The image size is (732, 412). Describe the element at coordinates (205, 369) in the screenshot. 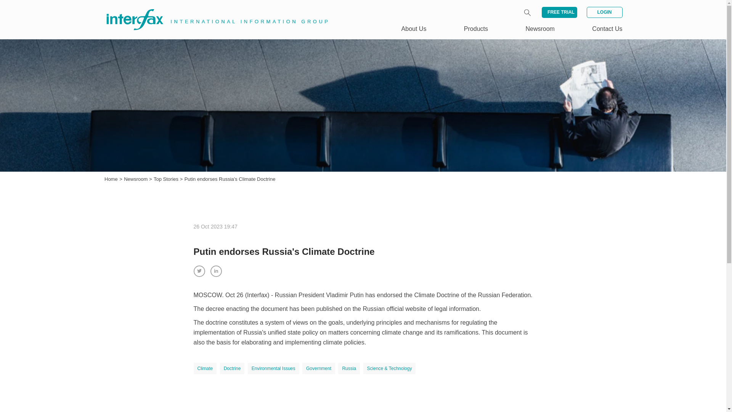

I see `Climate` at that location.